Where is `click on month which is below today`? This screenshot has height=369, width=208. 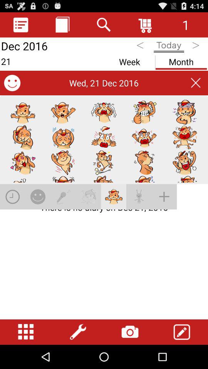
click on month which is below today is located at coordinates (181, 60).